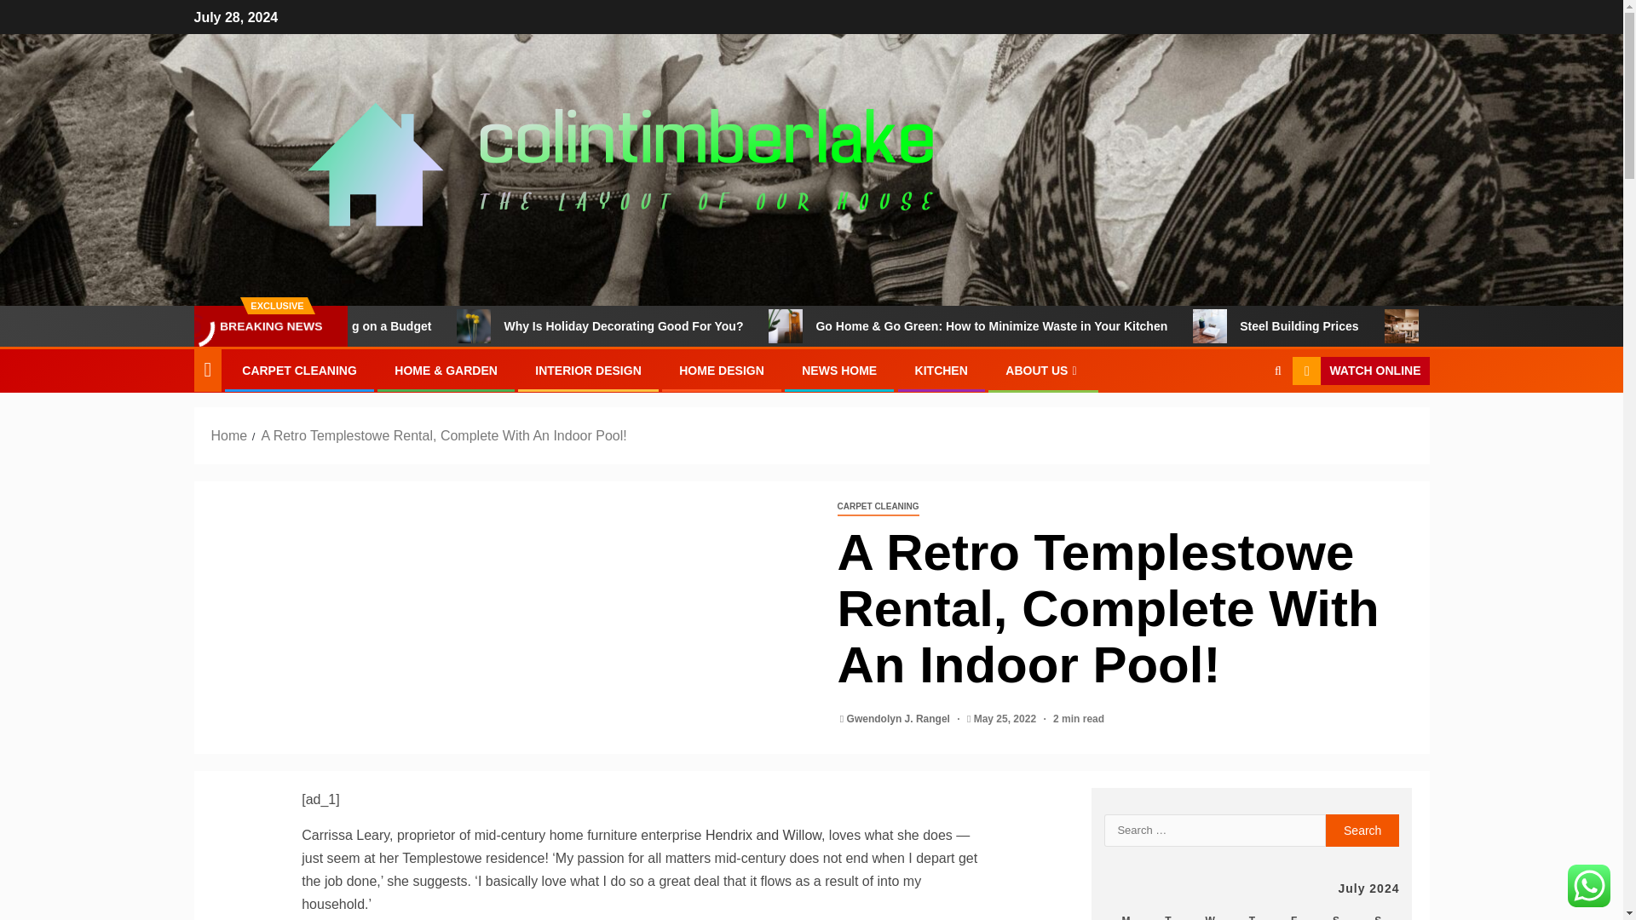  I want to click on Home, so click(229, 435).